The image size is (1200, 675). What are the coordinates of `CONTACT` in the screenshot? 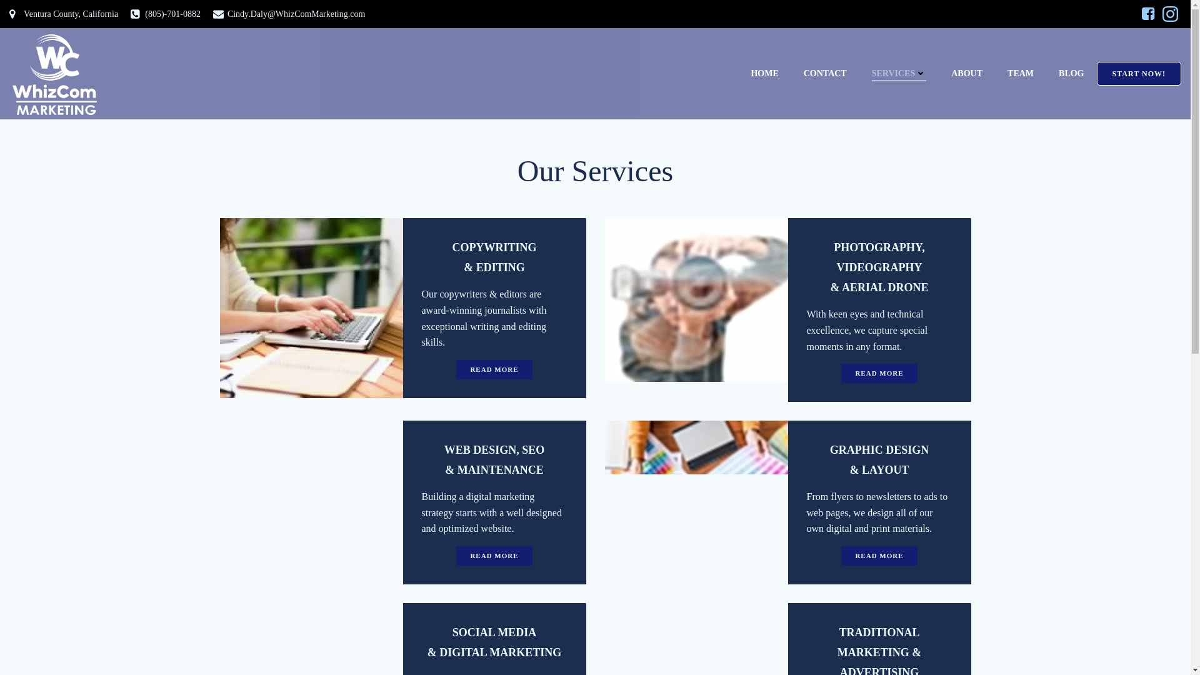 It's located at (825, 74).